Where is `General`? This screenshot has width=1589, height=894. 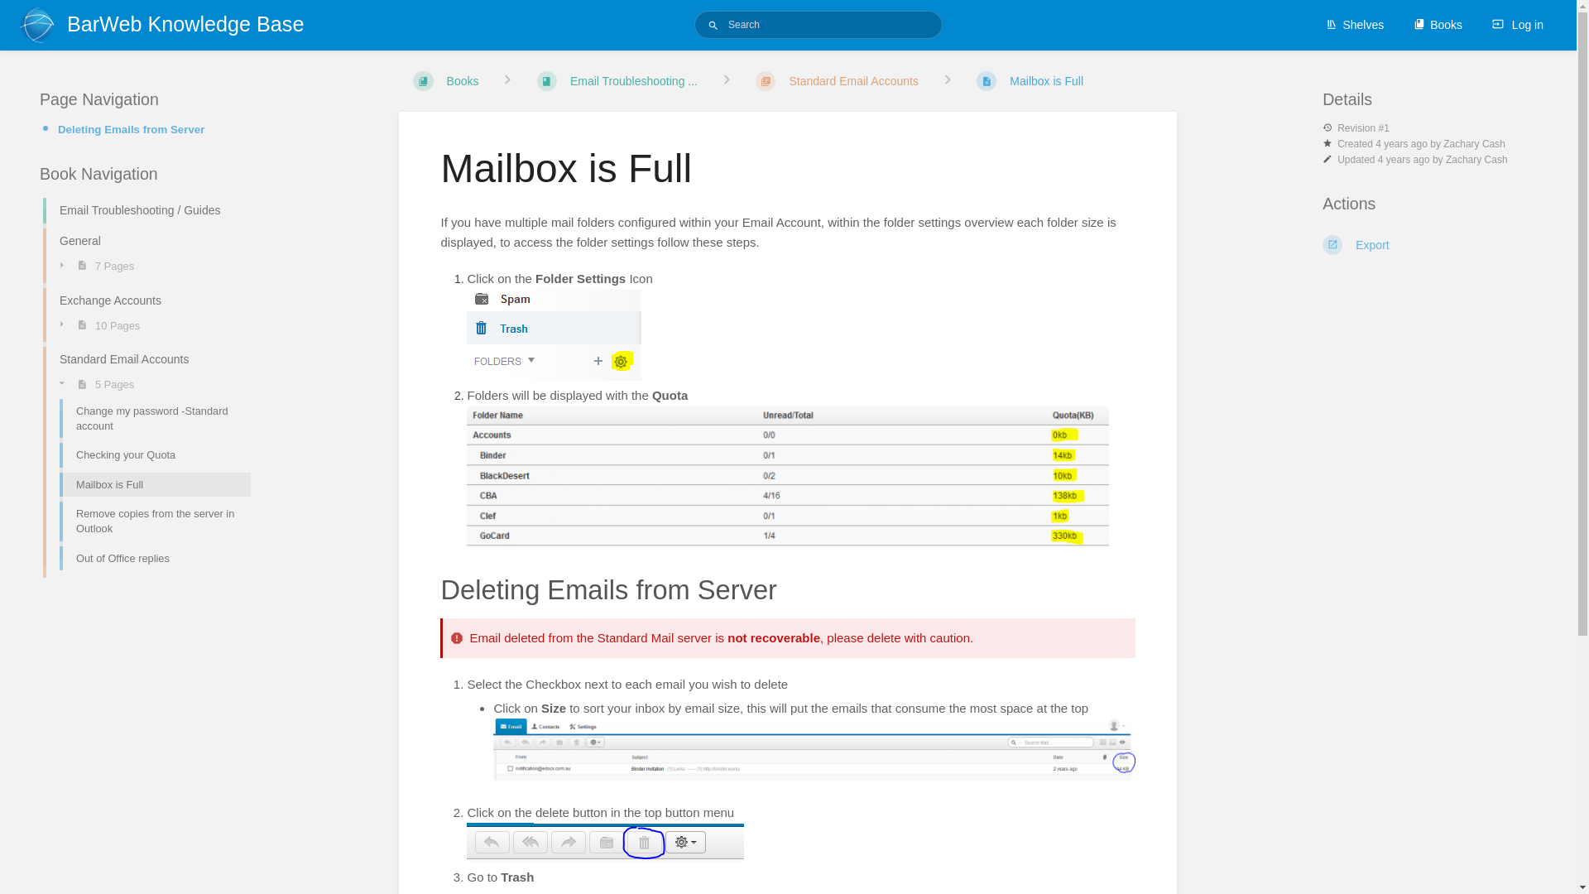 General is located at coordinates (147, 242).